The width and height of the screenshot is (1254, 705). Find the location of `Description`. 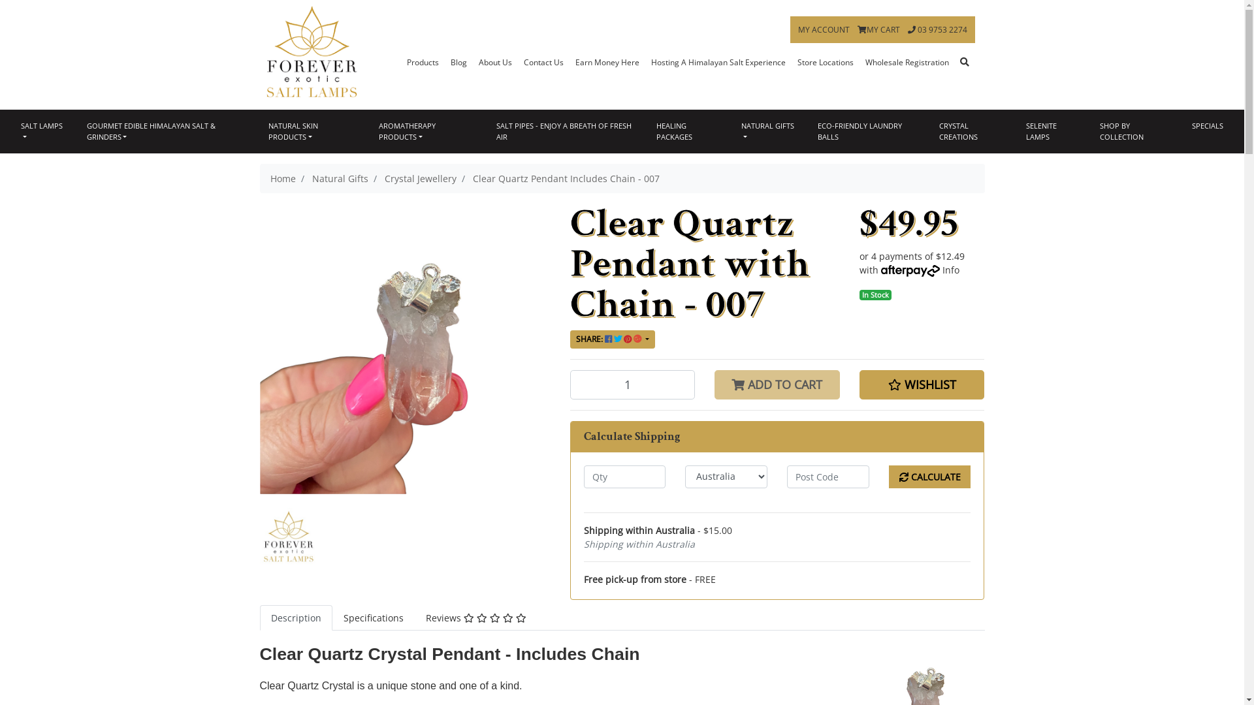

Description is located at coordinates (296, 618).